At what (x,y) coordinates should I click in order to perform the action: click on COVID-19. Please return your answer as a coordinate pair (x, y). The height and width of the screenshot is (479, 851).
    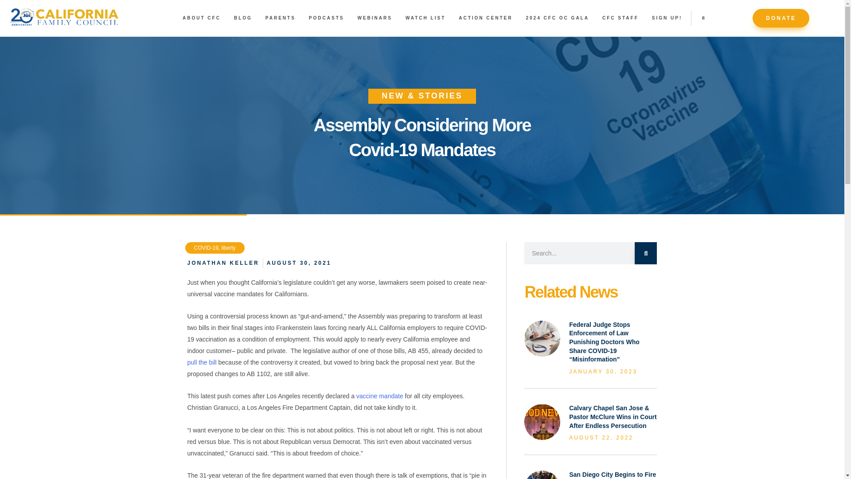
    Looking at the image, I should click on (206, 247).